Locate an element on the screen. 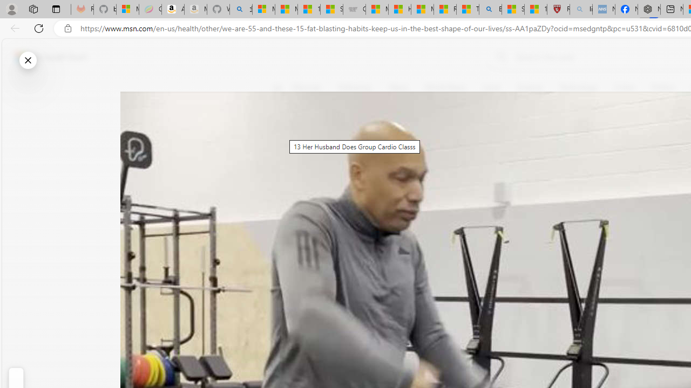  How I Got Rid of Microsoft Edge's Unnecessary Features is located at coordinates (399, 10).